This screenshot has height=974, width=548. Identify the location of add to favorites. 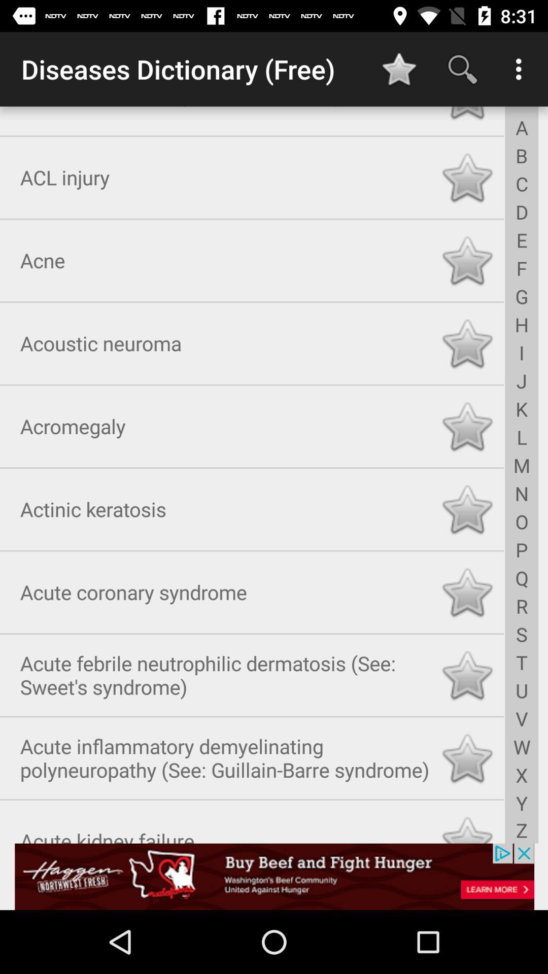
(467, 826).